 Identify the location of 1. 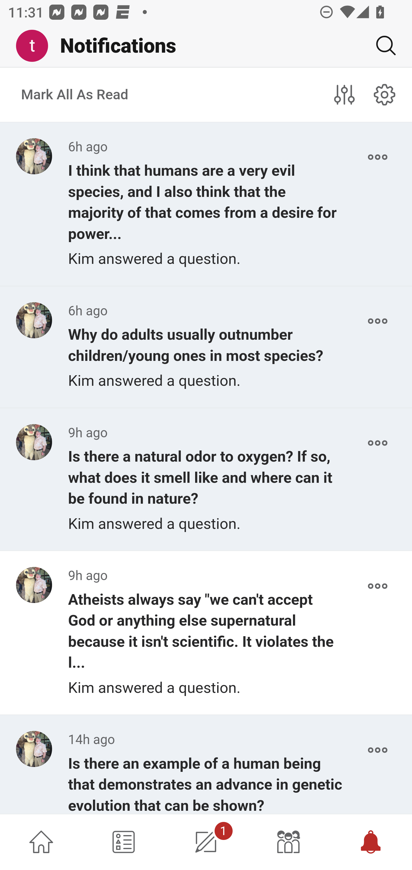
(206, 842).